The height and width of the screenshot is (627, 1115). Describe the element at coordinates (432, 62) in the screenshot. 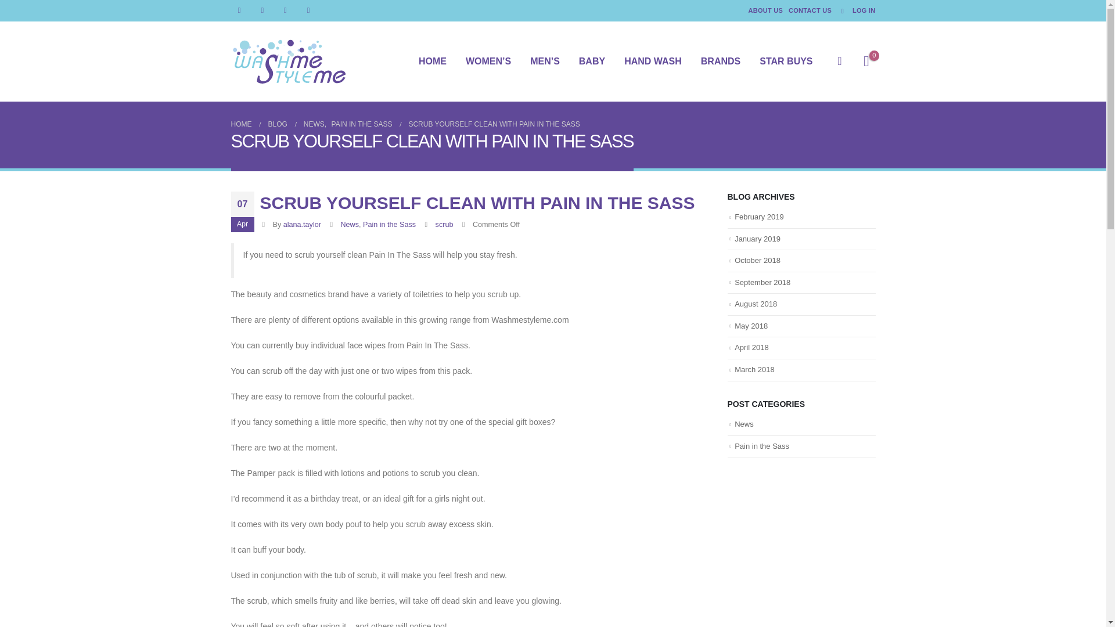

I see `HOME` at that location.